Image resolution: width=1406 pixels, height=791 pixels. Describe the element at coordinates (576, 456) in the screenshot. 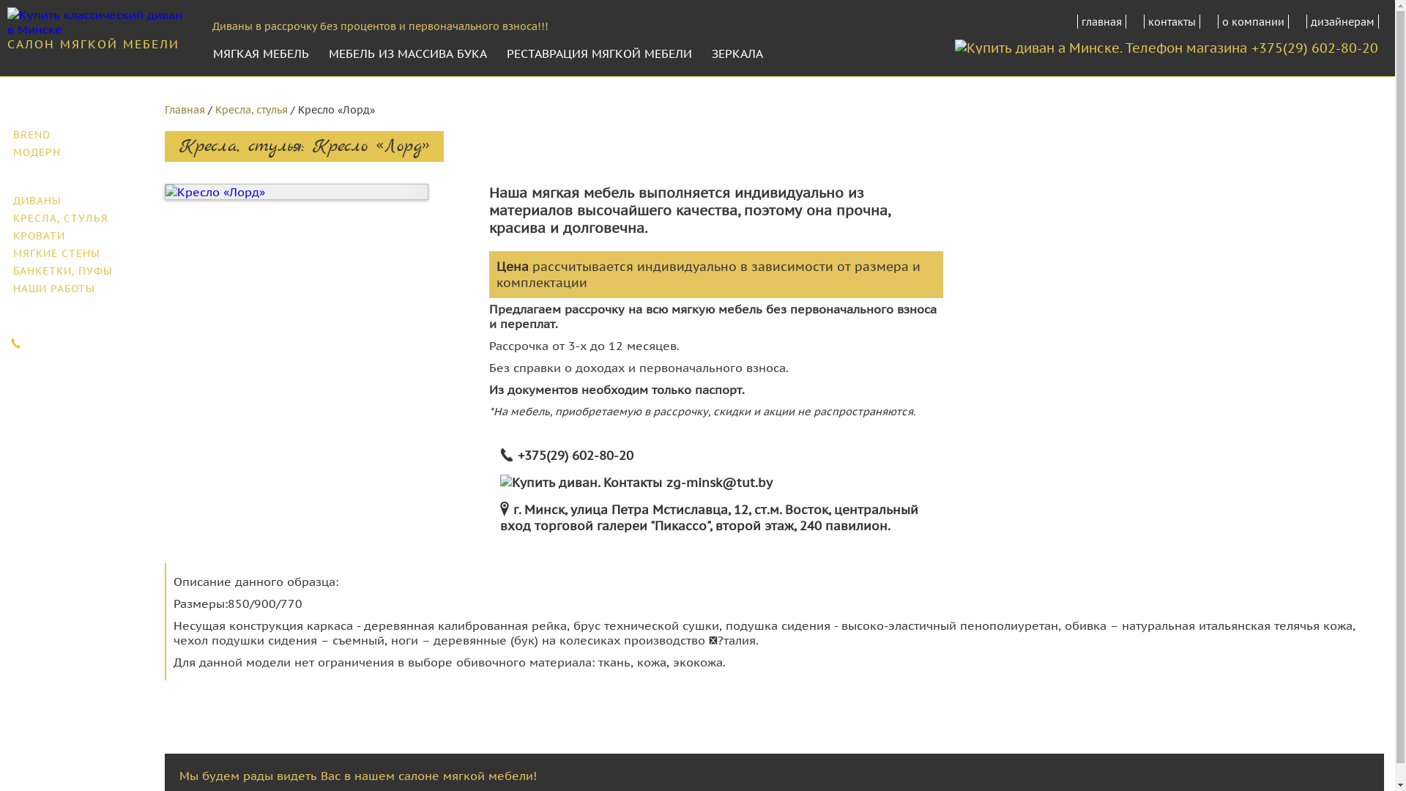

I see `+375(29) 602-80-20` at that location.